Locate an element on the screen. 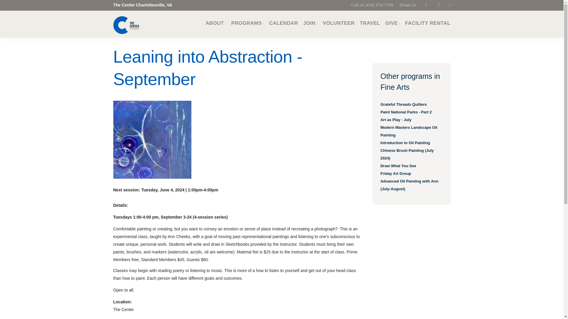 The height and width of the screenshot is (319, 568). Art as Play - July is located at coordinates (396, 120).